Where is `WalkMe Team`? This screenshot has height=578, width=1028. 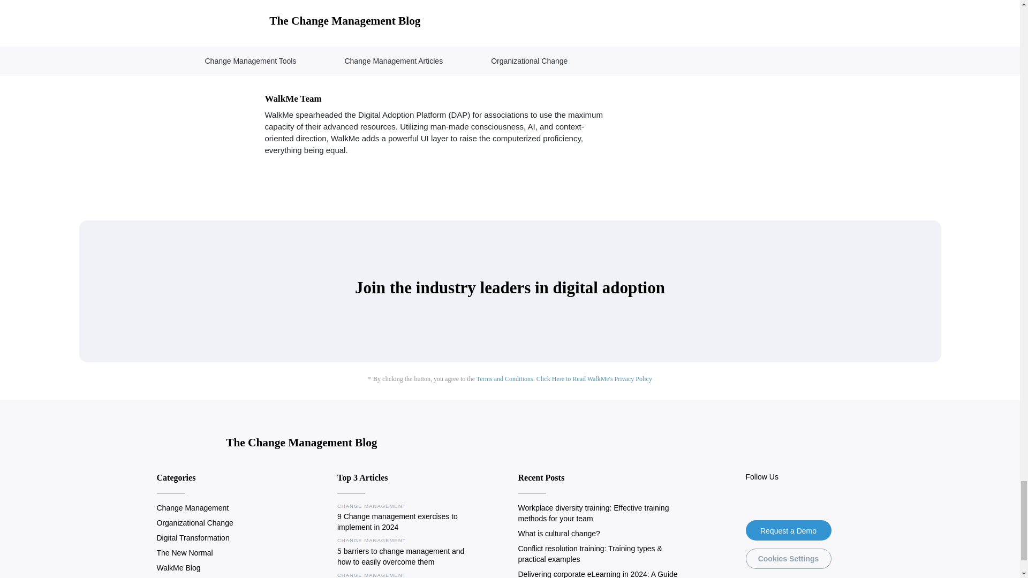 WalkMe Team is located at coordinates (292, 98).